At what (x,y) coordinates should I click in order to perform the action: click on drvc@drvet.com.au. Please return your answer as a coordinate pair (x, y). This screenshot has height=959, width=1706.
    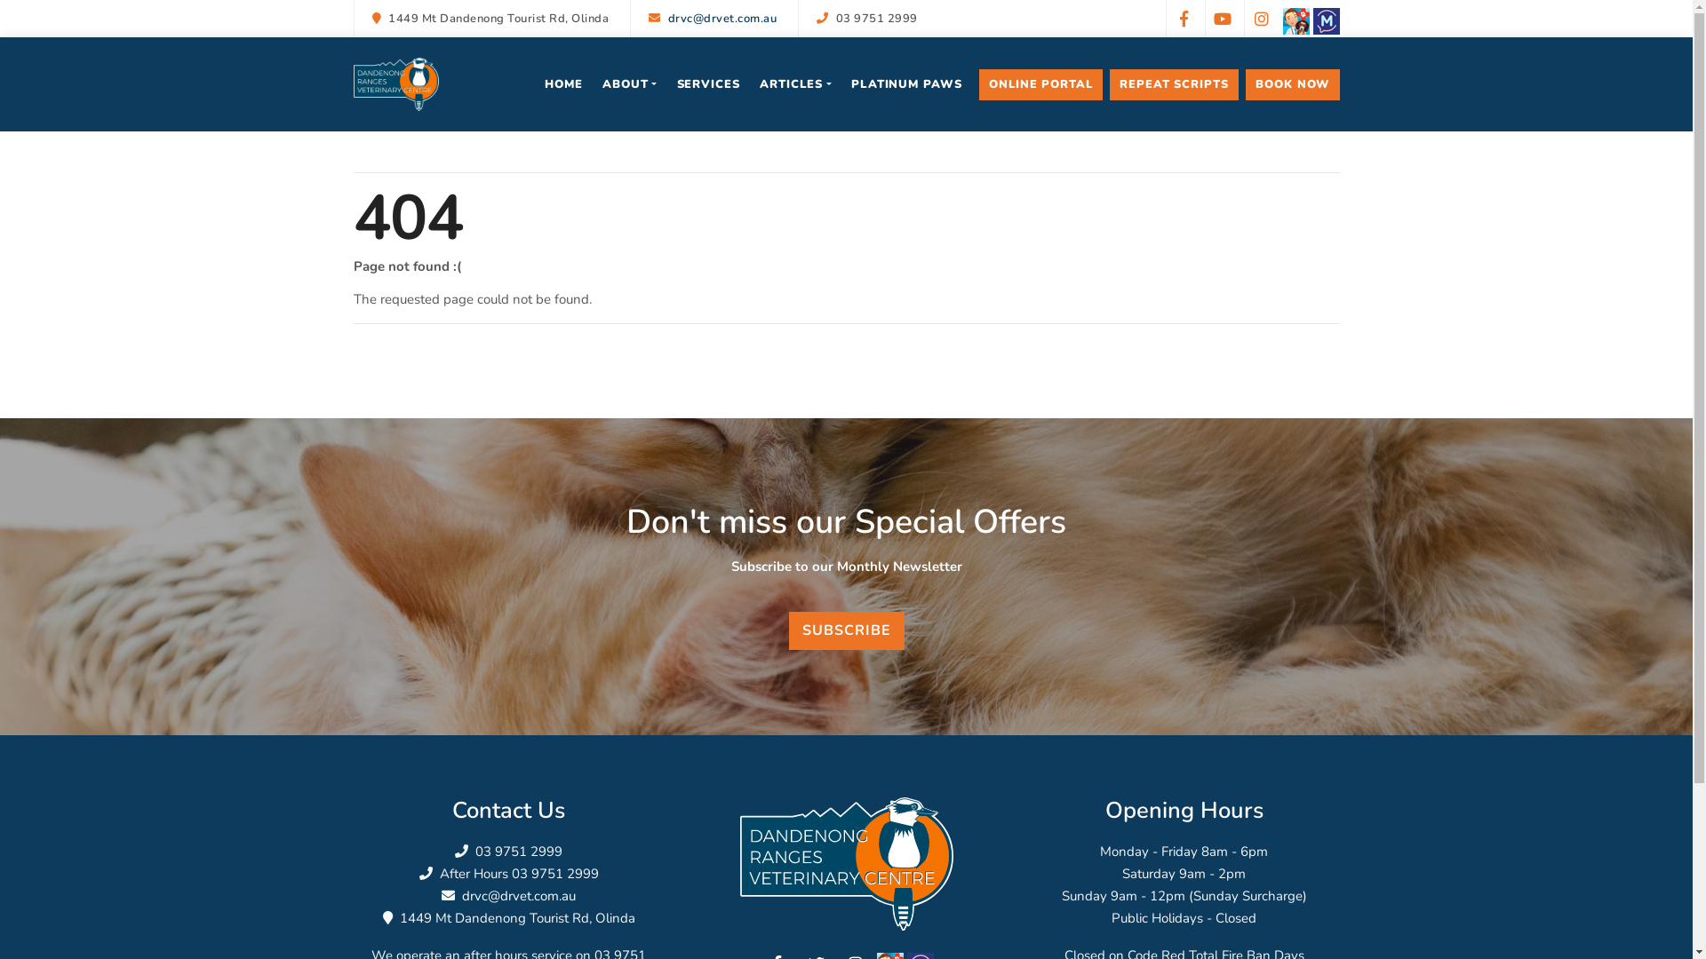
    Looking at the image, I should click on (519, 896).